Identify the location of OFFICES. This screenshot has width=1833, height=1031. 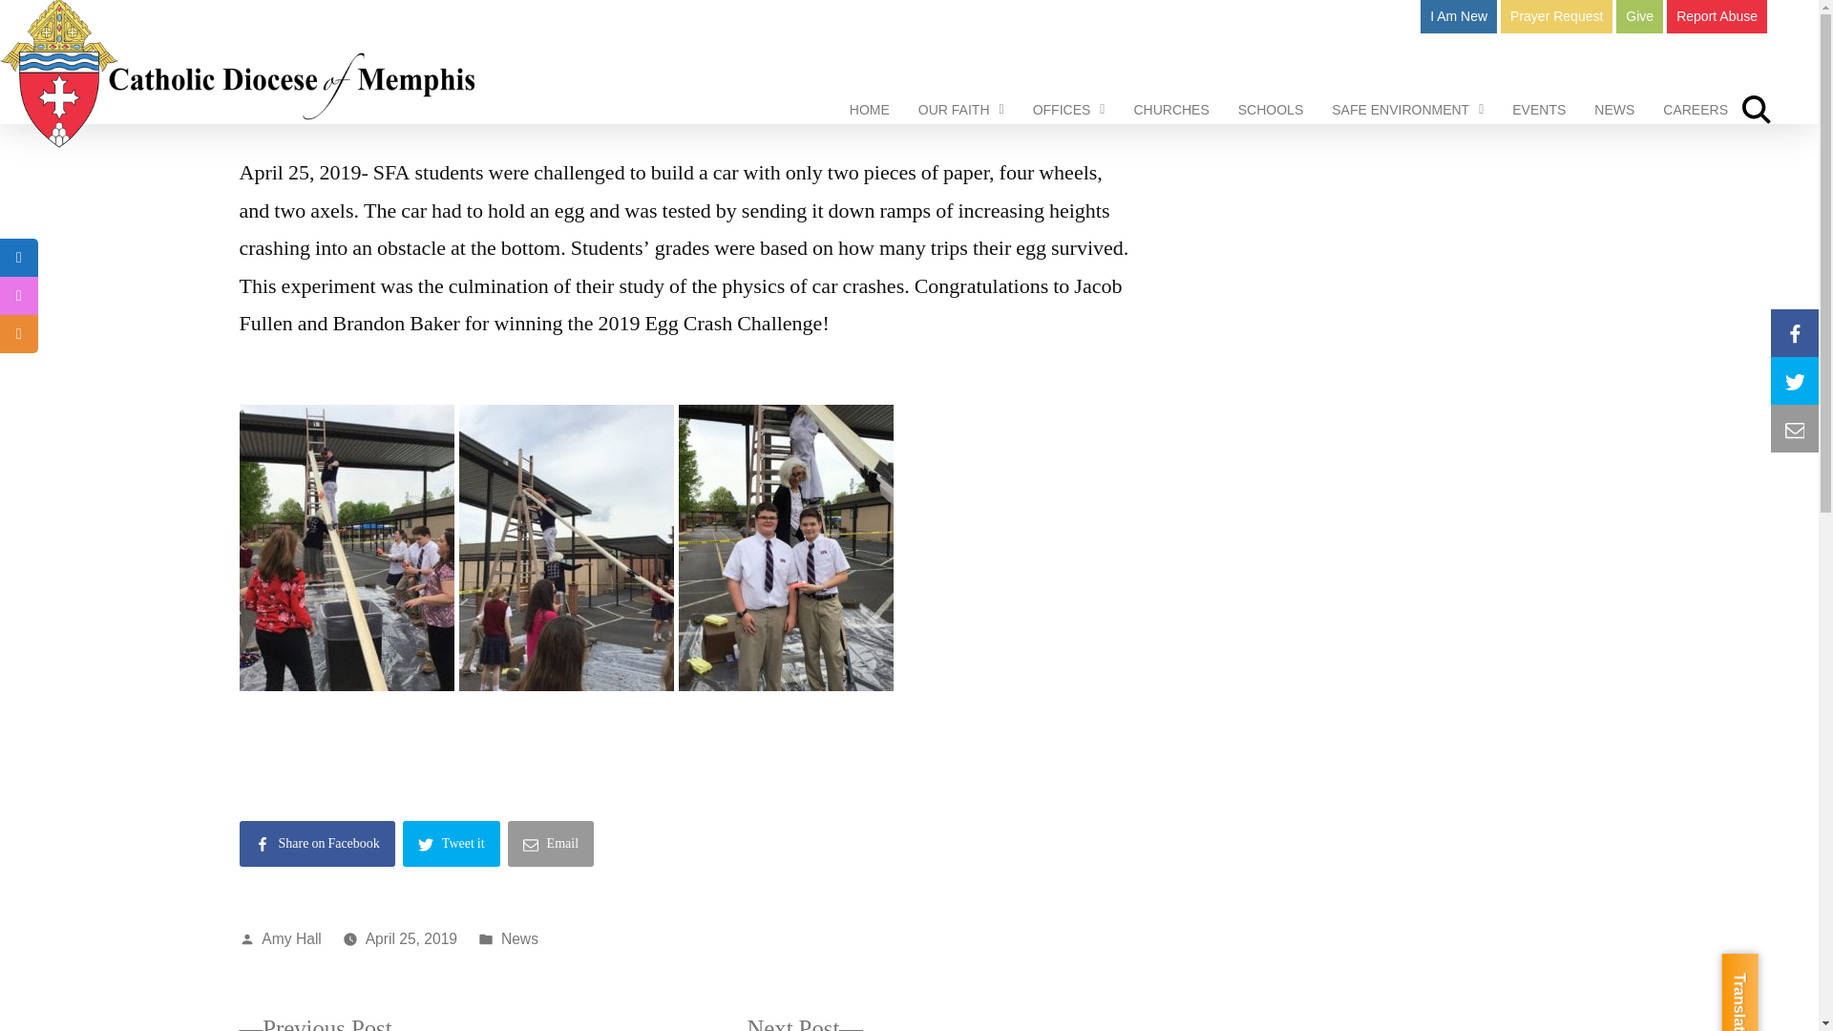
(1069, 110).